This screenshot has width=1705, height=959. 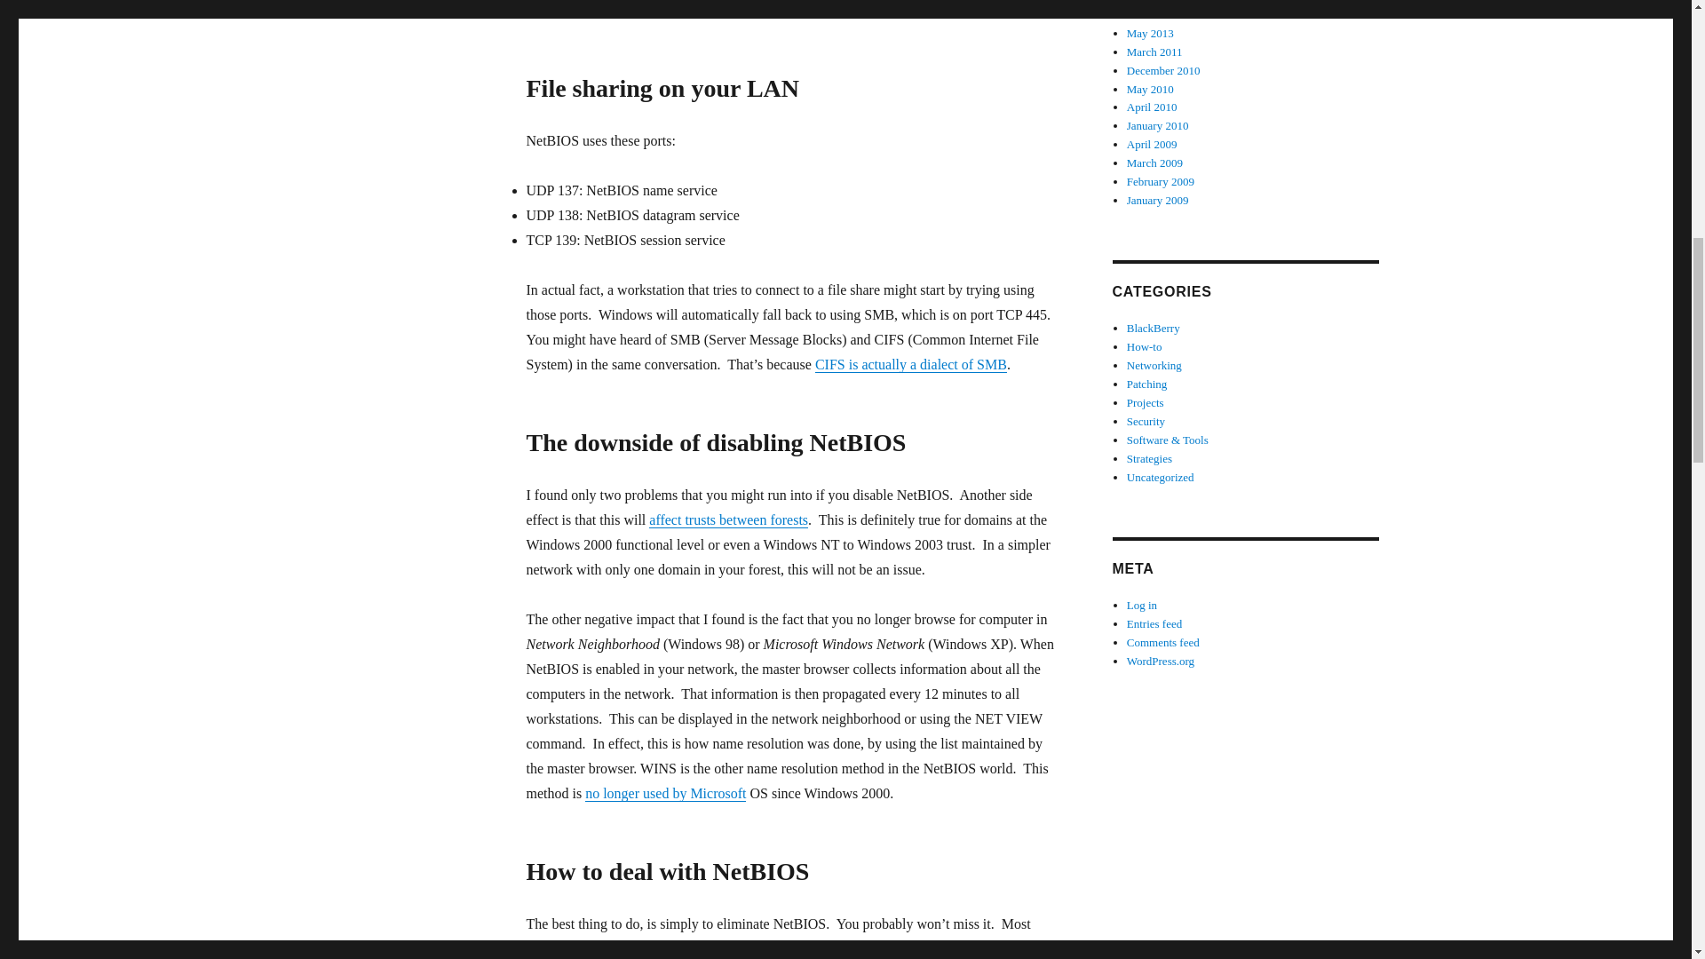 What do you see at coordinates (911, 364) in the screenshot?
I see `CIFS is actually a dialect of SMB` at bounding box center [911, 364].